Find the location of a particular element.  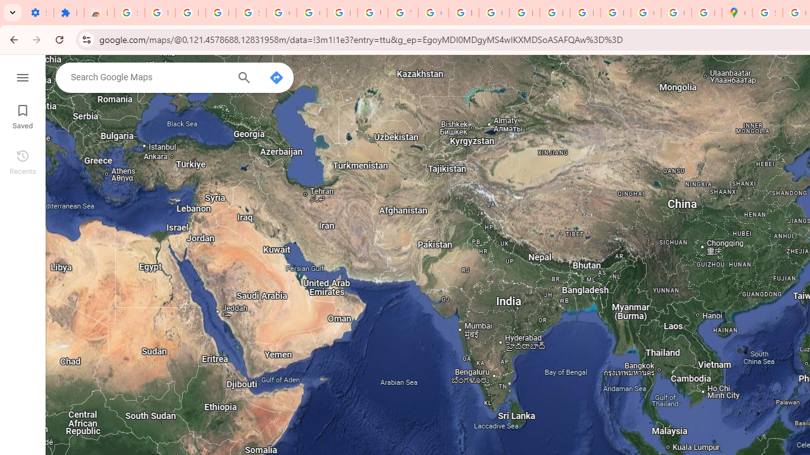

Sign in - Google Accounts is located at coordinates (767, 13).